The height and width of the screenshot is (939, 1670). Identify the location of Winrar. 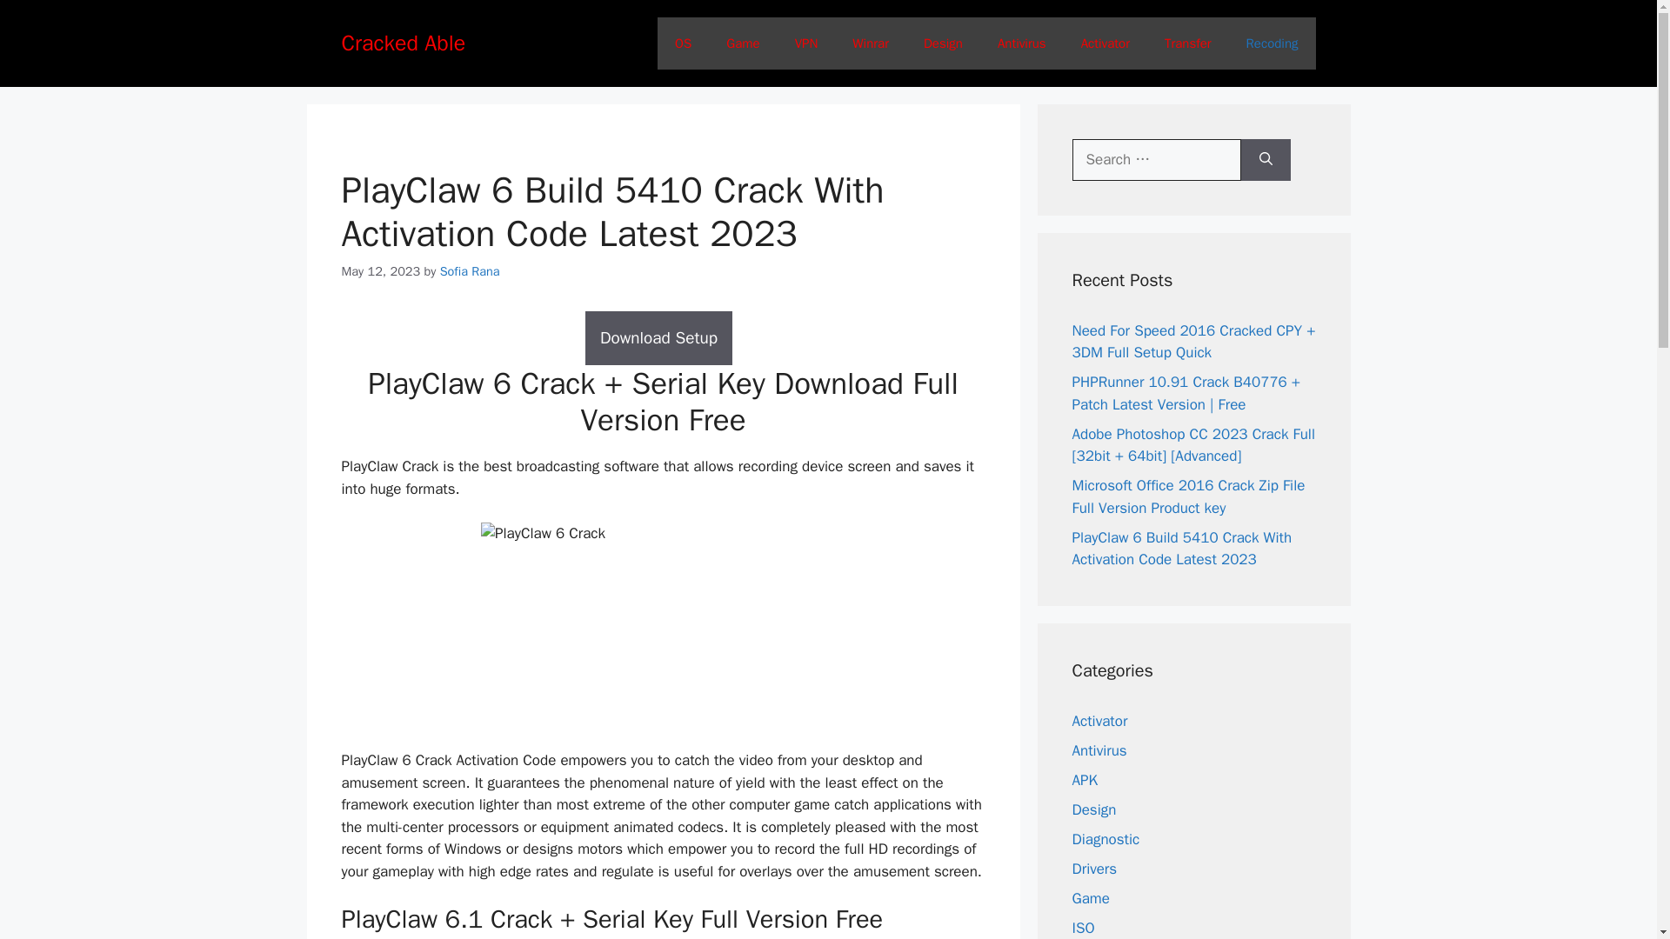
(871, 43).